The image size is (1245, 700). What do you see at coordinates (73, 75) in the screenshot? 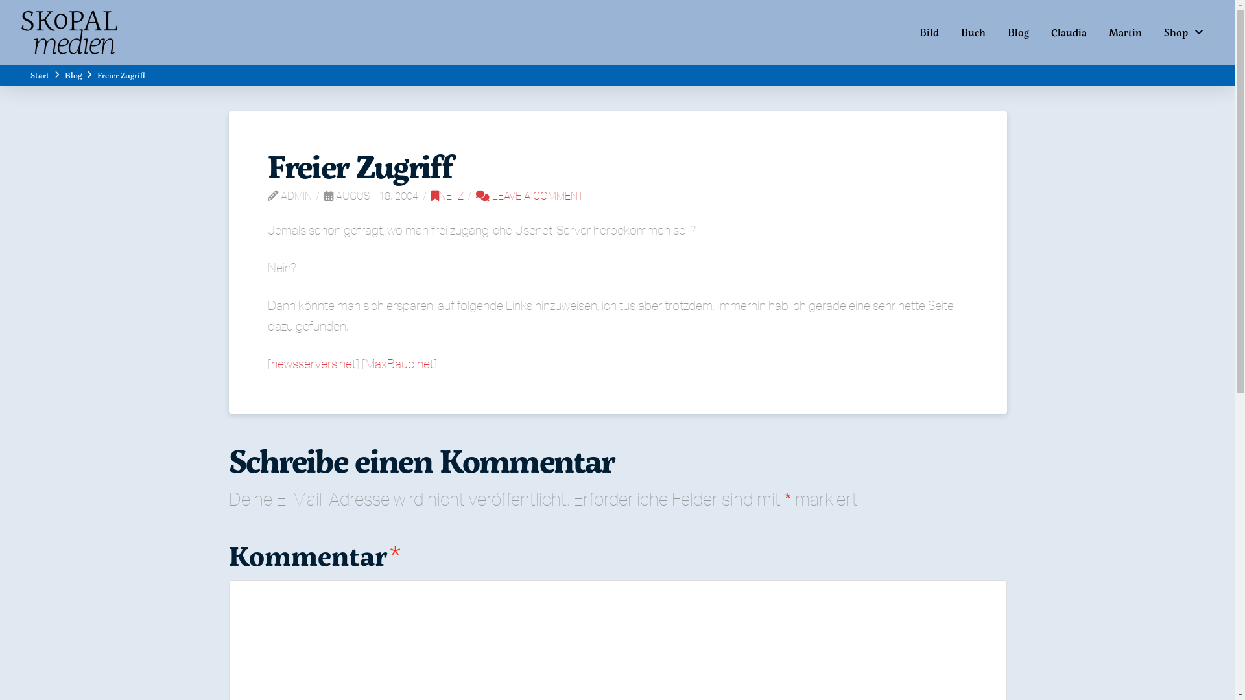
I see `Blog` at bounding box center [73, 75].